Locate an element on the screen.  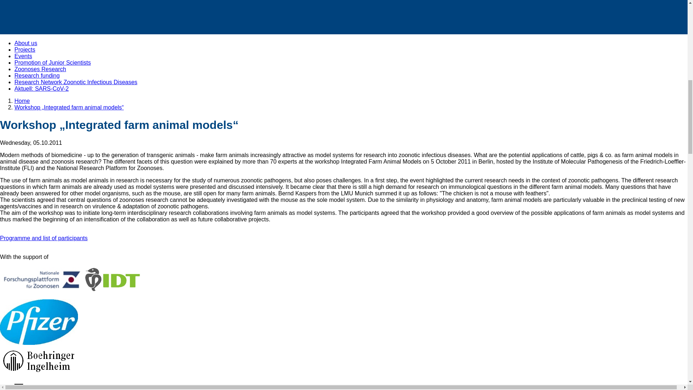
Programme and list of participants is located at coordinates (44, 238).